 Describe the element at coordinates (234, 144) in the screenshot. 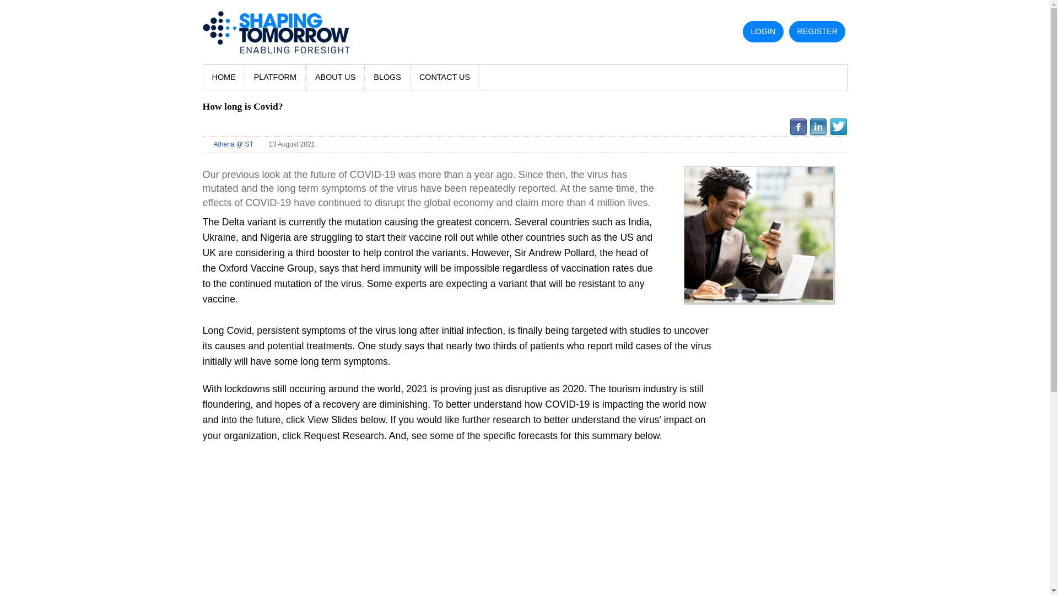

I see `view contributor's profile` at that location.